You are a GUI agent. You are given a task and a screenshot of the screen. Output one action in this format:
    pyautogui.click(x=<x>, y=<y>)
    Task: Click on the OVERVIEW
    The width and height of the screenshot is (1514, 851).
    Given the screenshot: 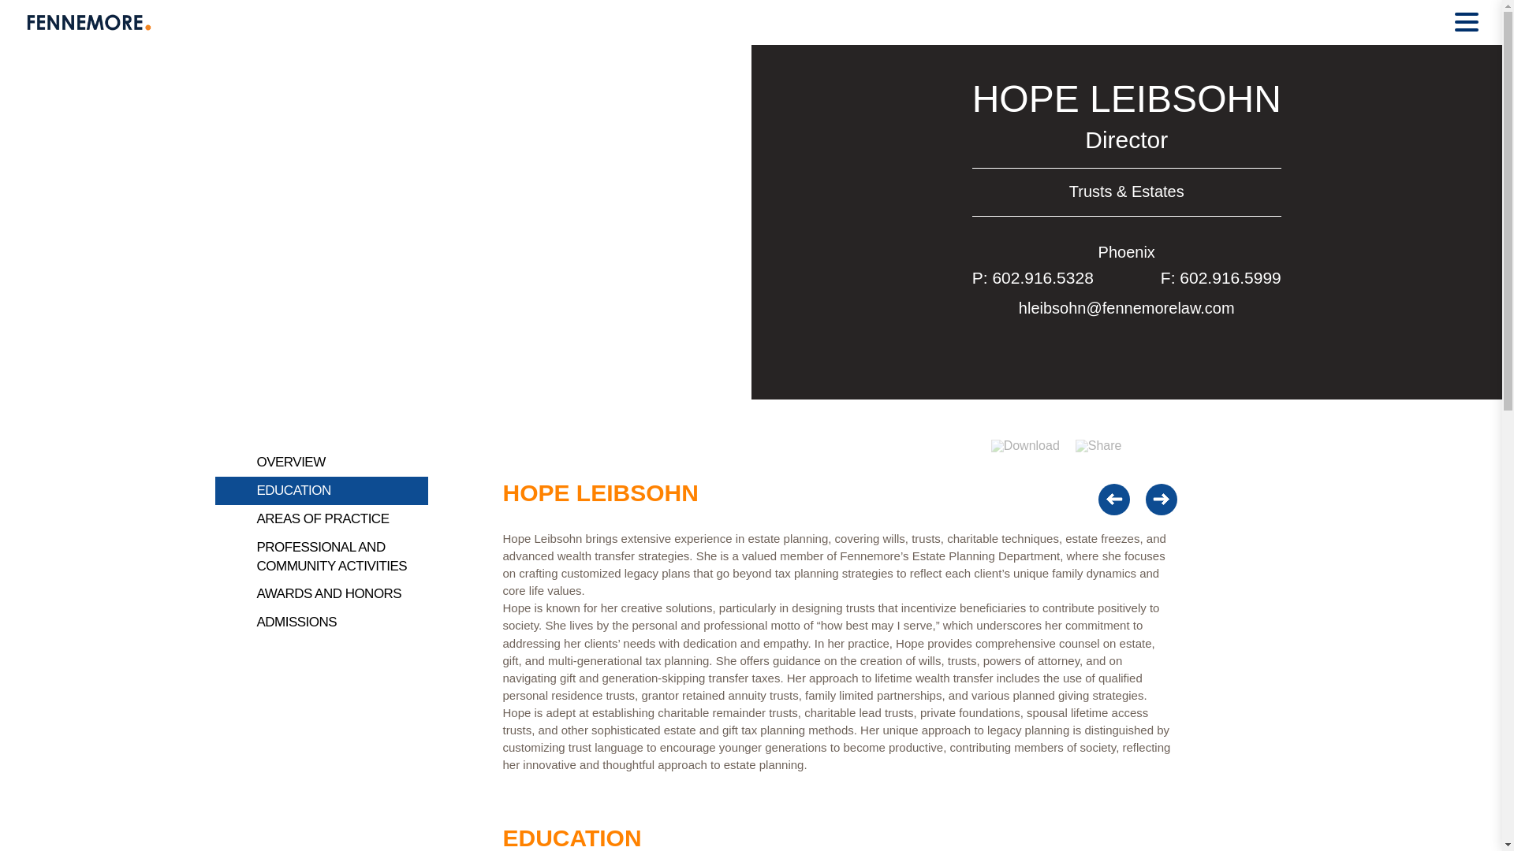 What is the action you would take?
    pyautogui.click(x=291, y=462)
    